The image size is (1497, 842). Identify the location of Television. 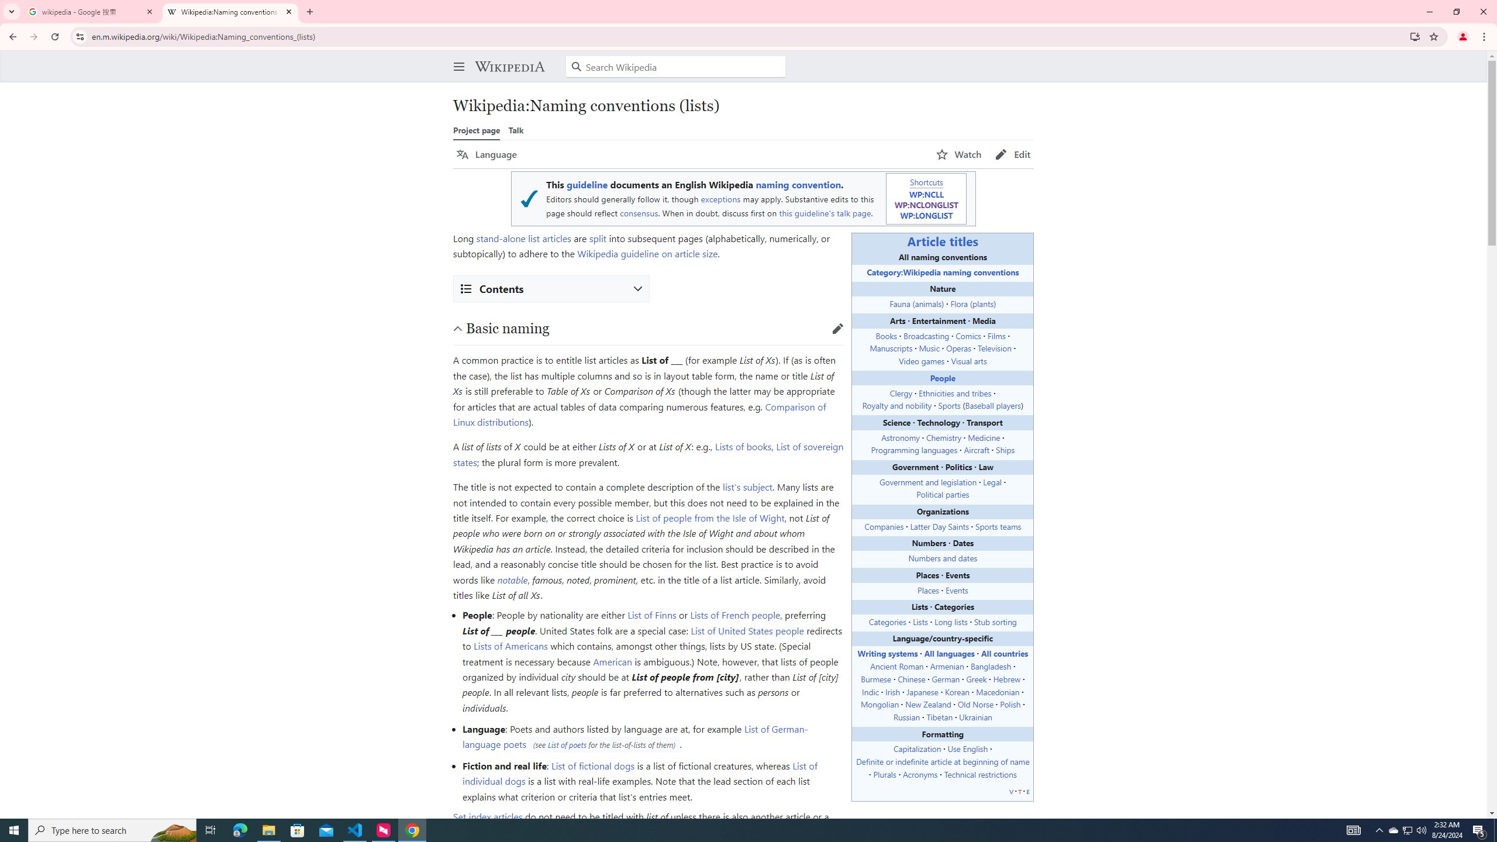
(994, 348).